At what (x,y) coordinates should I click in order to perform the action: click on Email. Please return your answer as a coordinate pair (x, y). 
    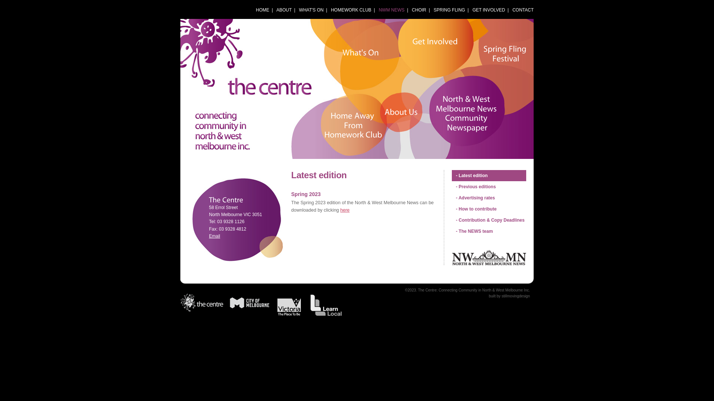
    Looking at the image, I should click on (215, 236).